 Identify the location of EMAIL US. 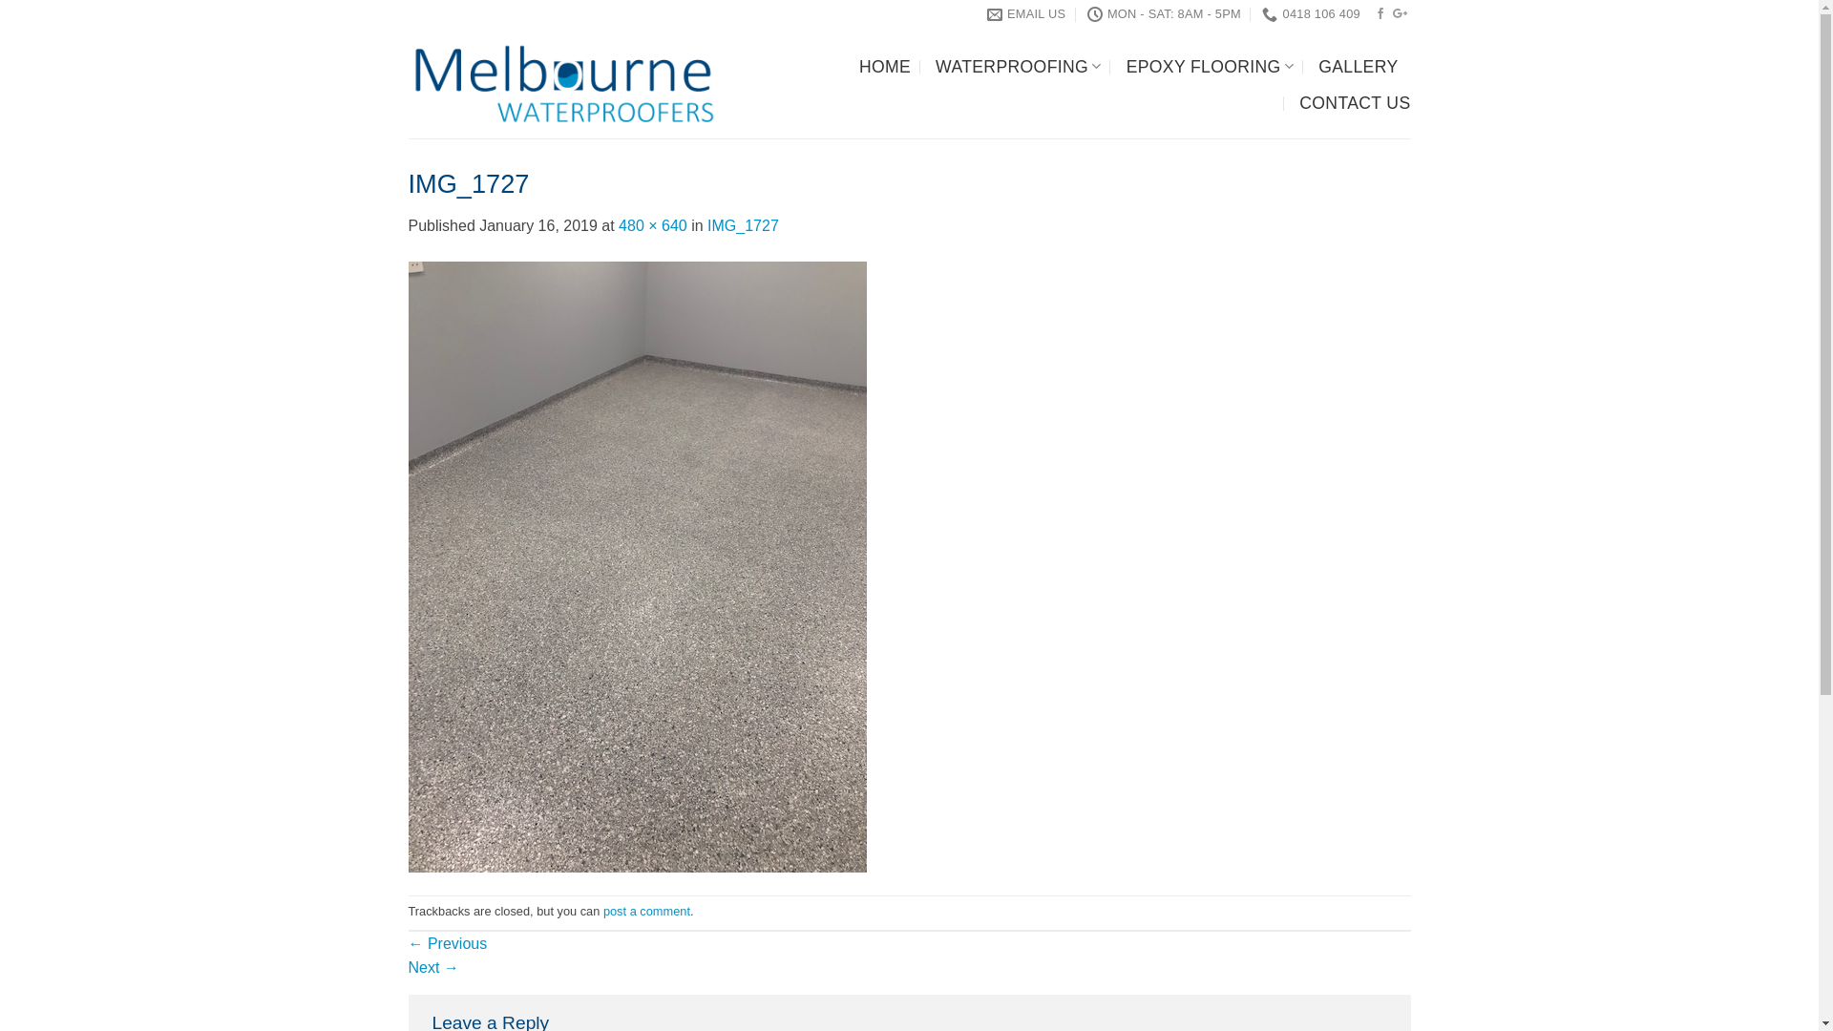
(1027, 14).